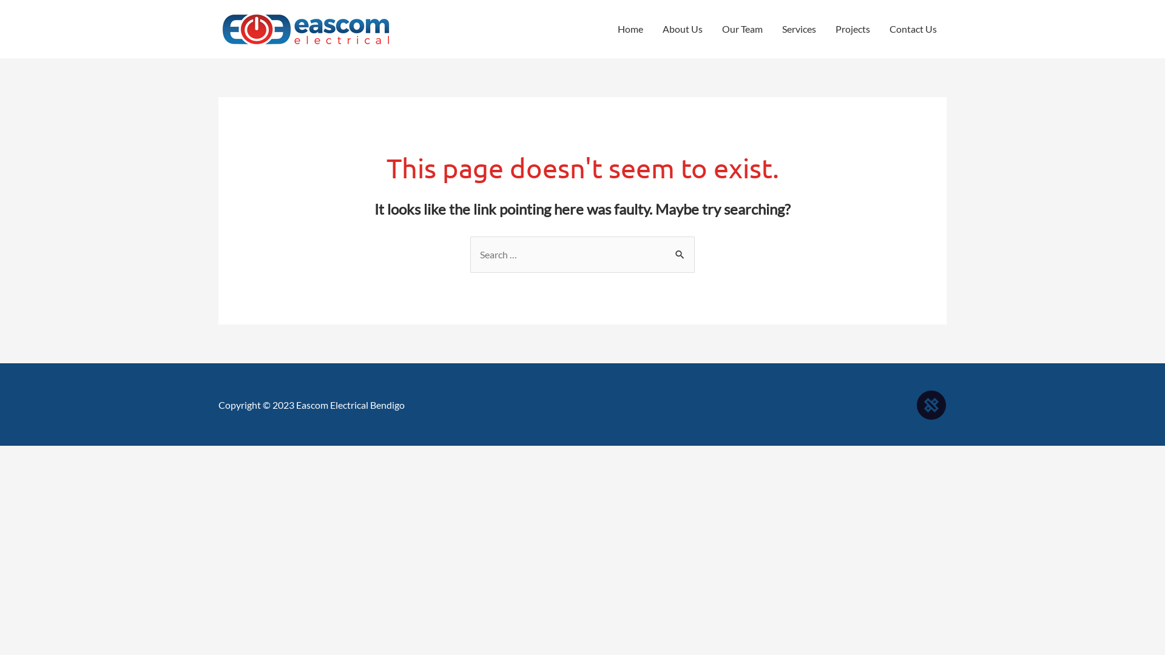  Describe the element at coordinates (743, 29) in the screenshot. I see `Our Team` at that location.